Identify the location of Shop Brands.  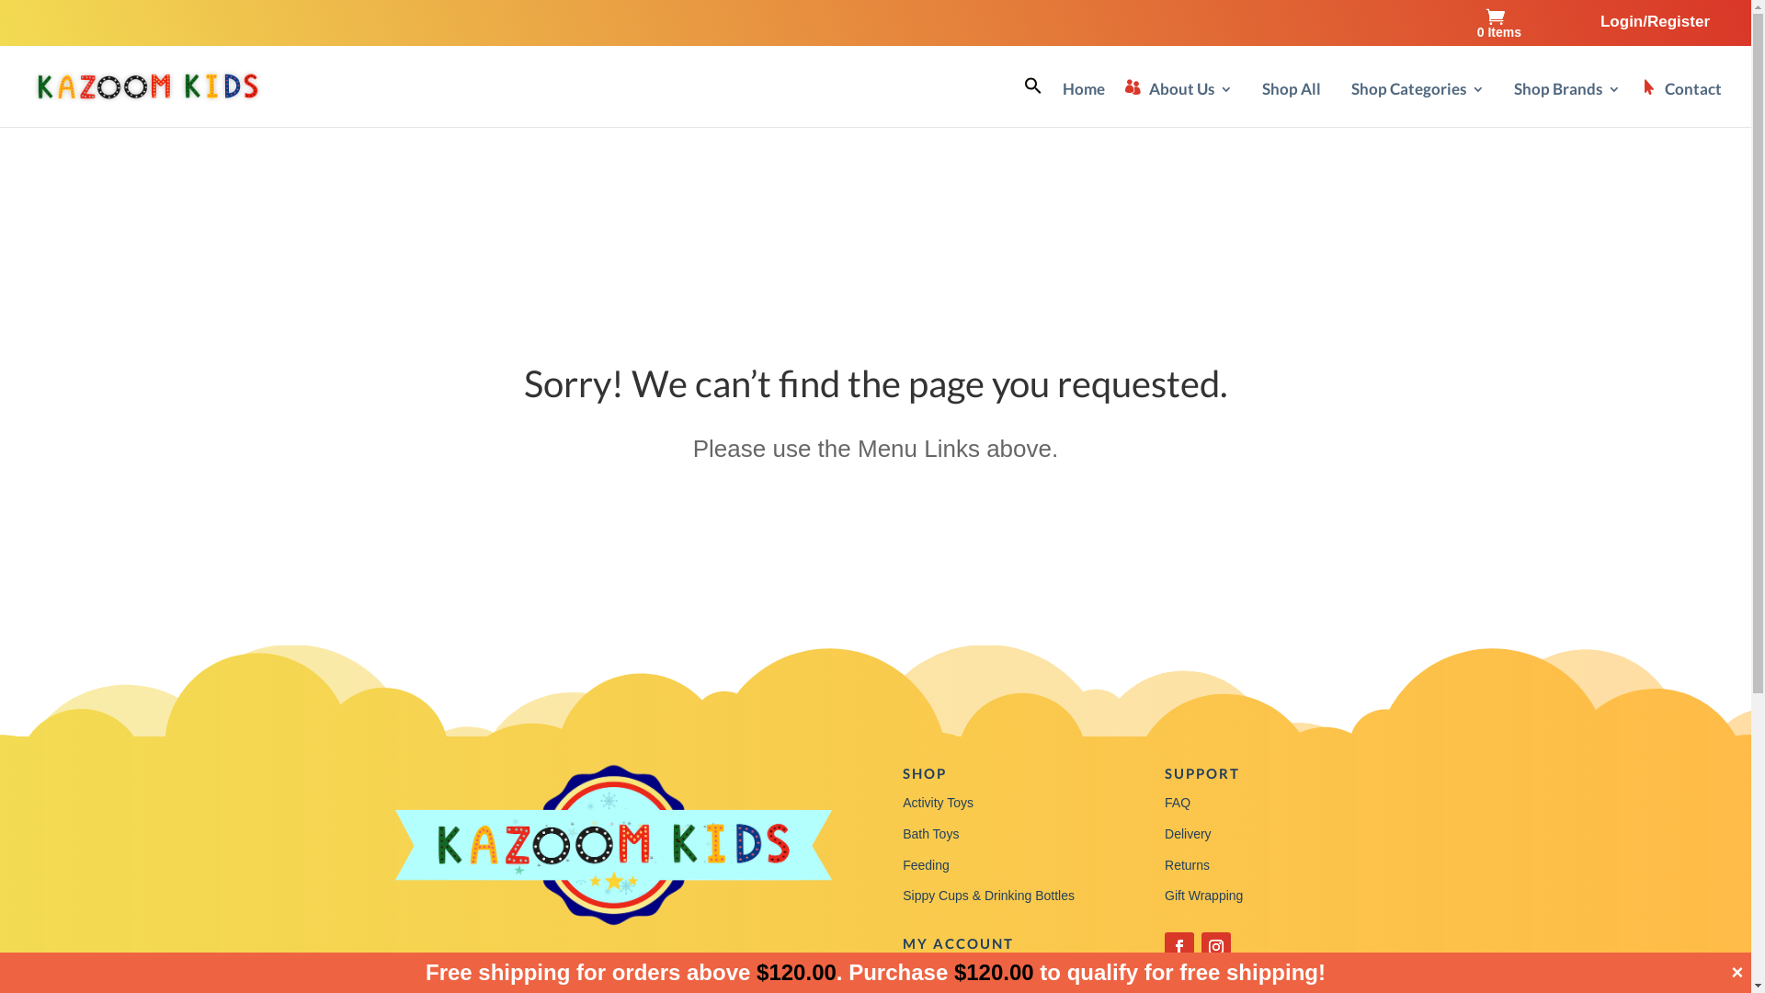
(1563, 105).